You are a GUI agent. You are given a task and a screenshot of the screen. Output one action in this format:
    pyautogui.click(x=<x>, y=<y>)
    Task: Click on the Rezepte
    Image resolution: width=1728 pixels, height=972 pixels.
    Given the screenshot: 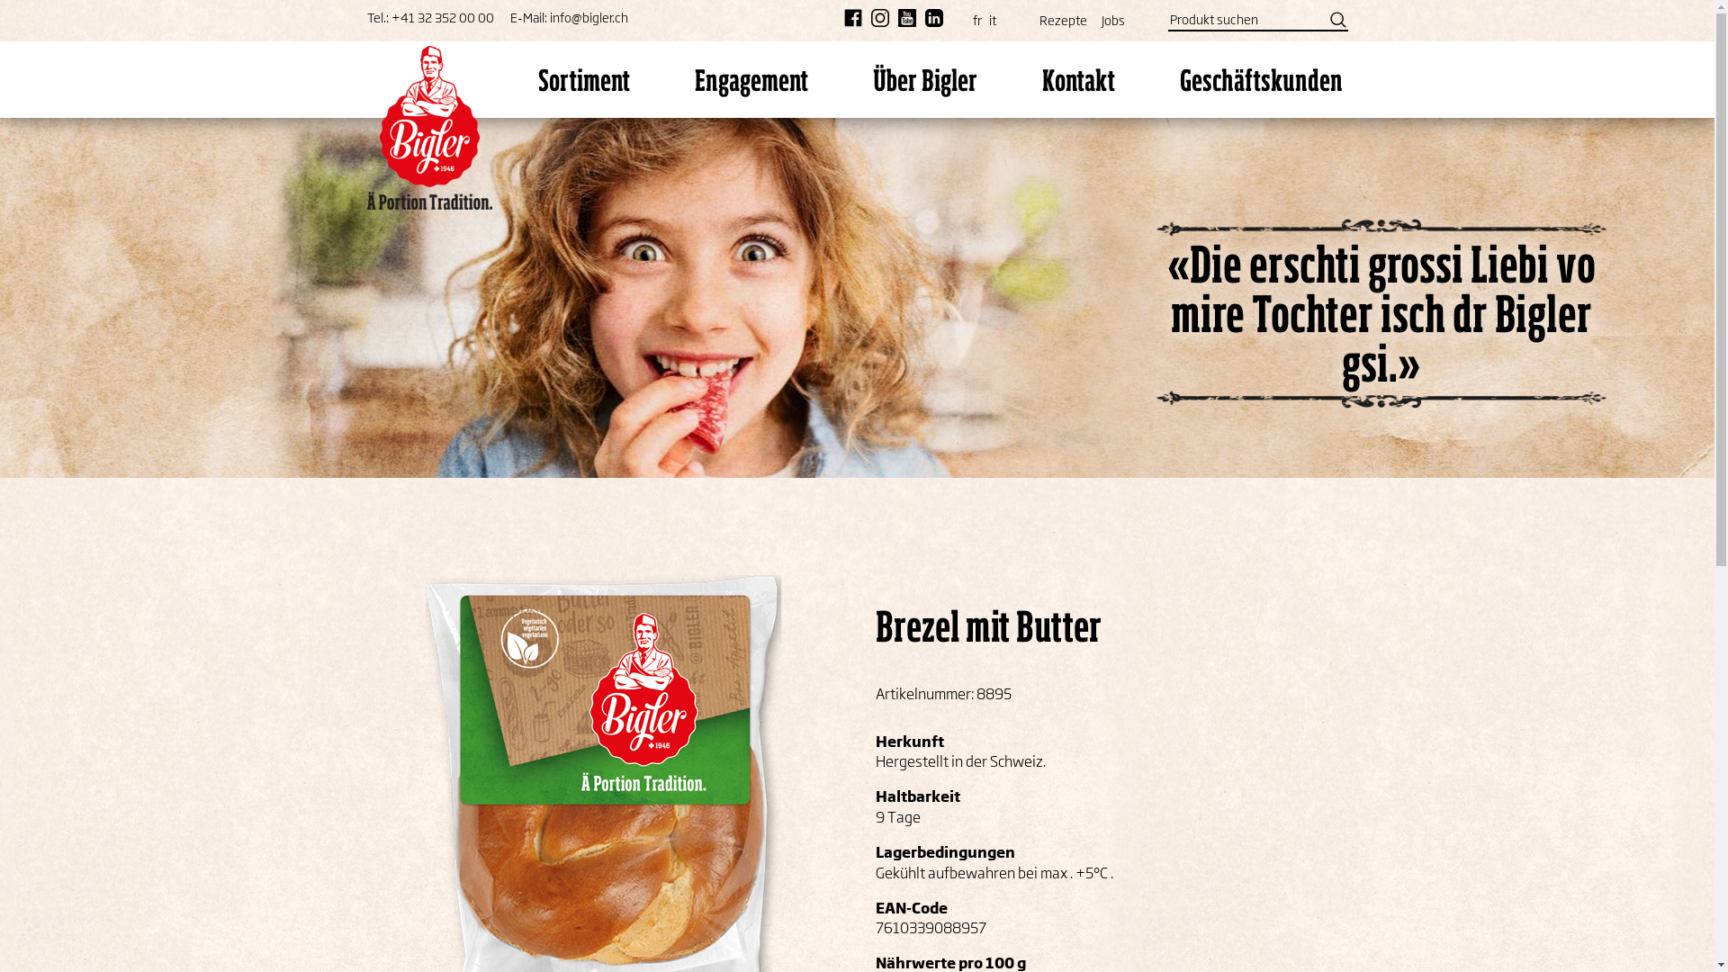 What is the action you would take?
    pyautogui.click(x=1062, y=16)
    